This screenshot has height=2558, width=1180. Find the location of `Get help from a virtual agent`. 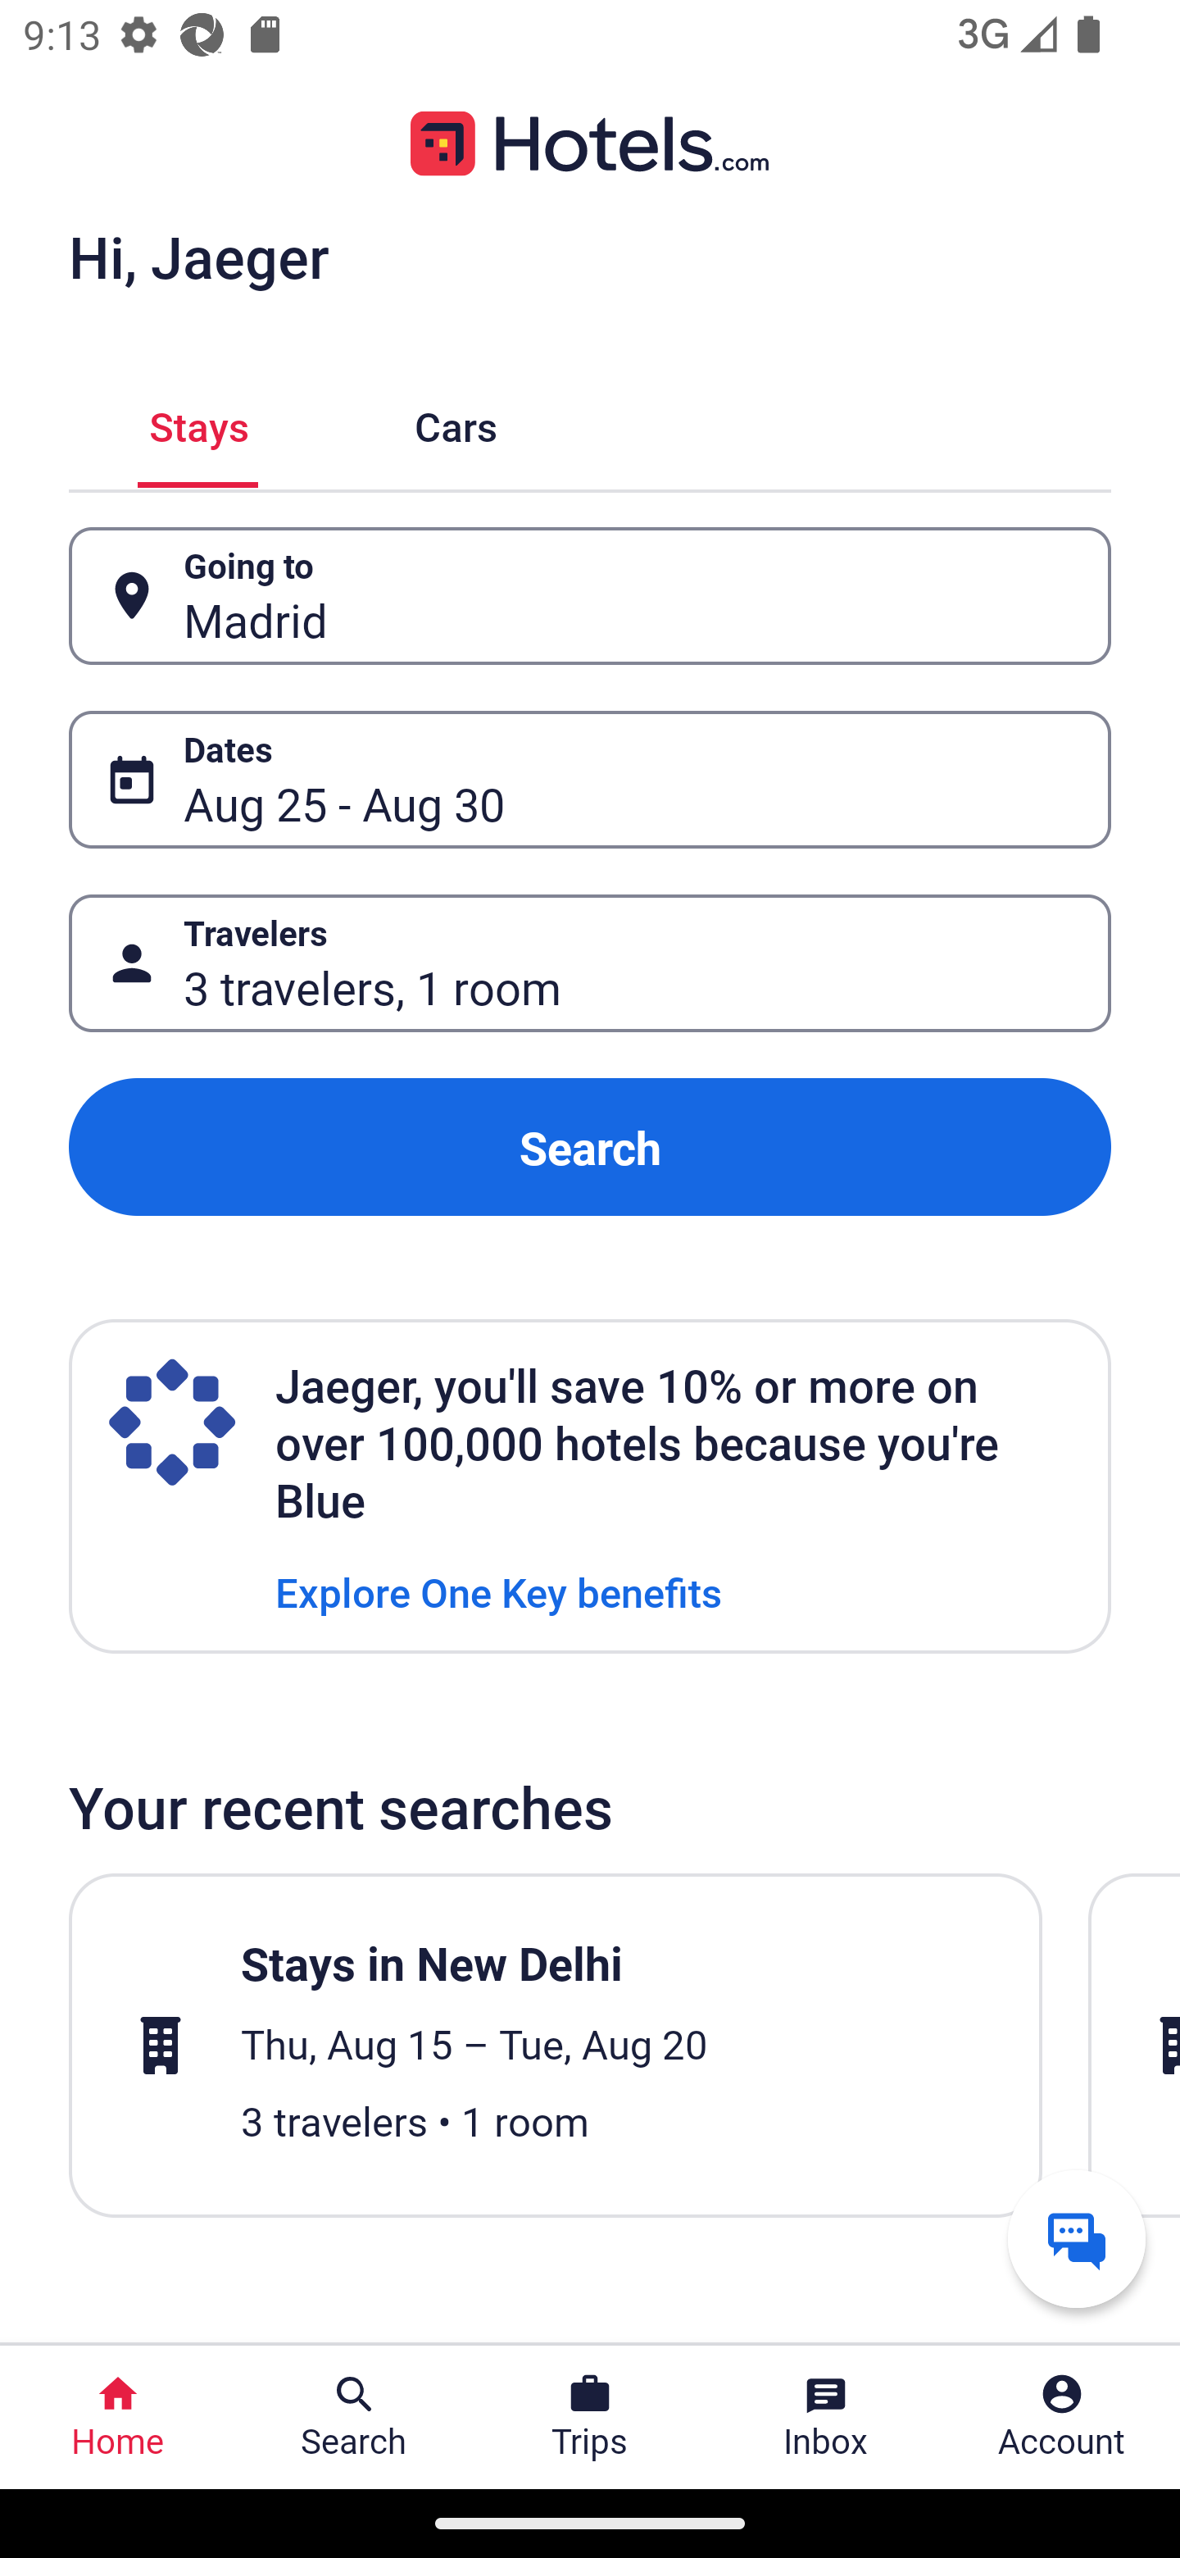

Get help from a virtual agent is located at coordinates (1077, 2238).